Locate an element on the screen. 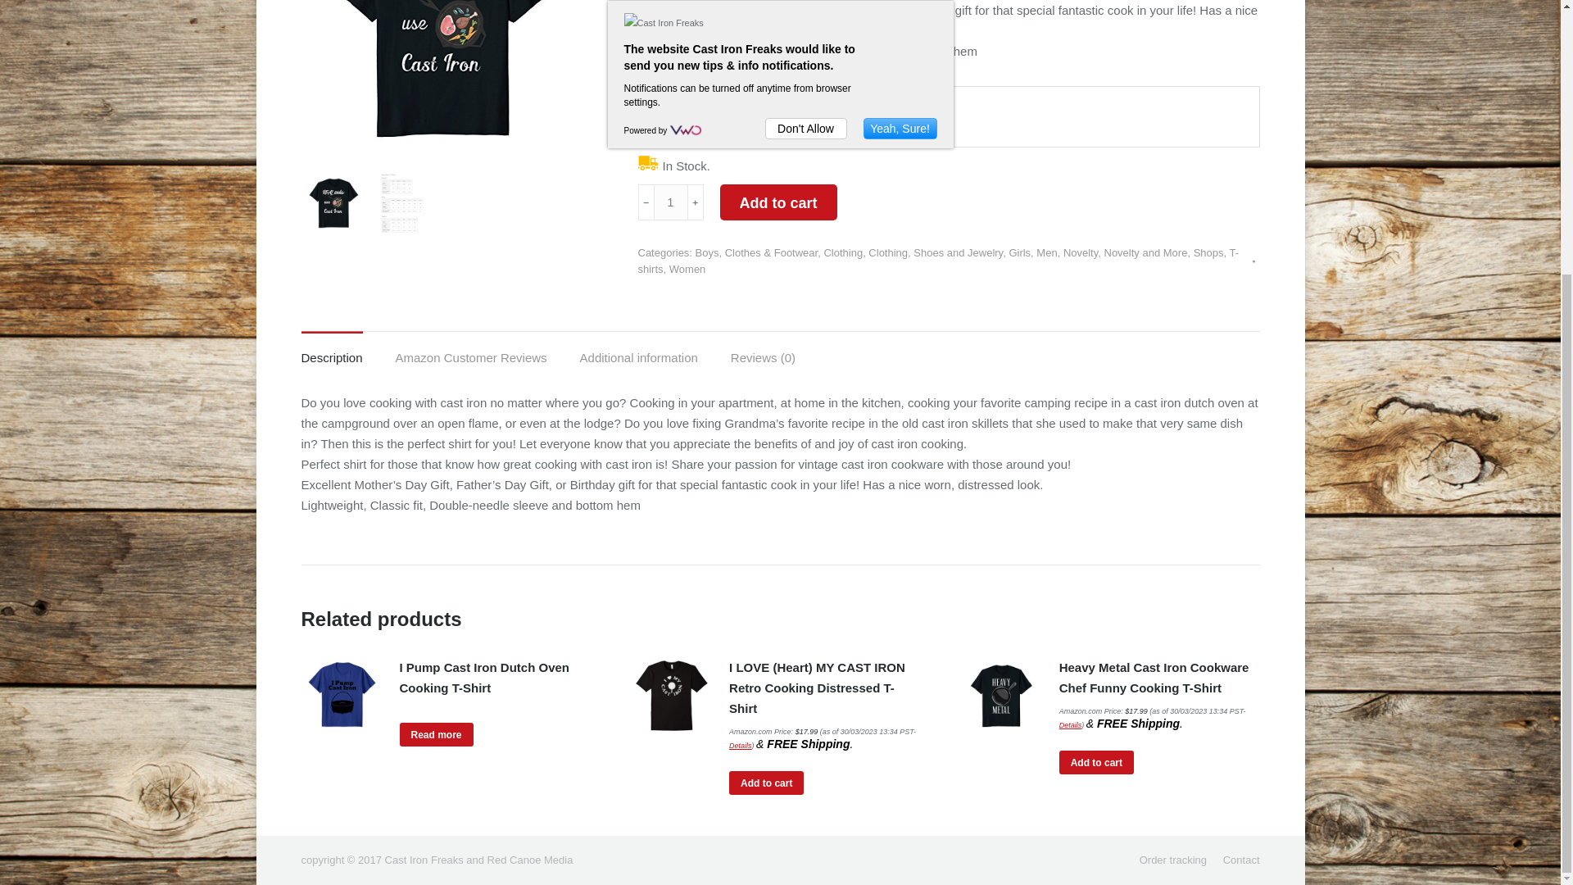  Real-Cooks-Use-Cast-Iron-Distressed-Cooking-T-Shirt is located at coordinates (445, 80).